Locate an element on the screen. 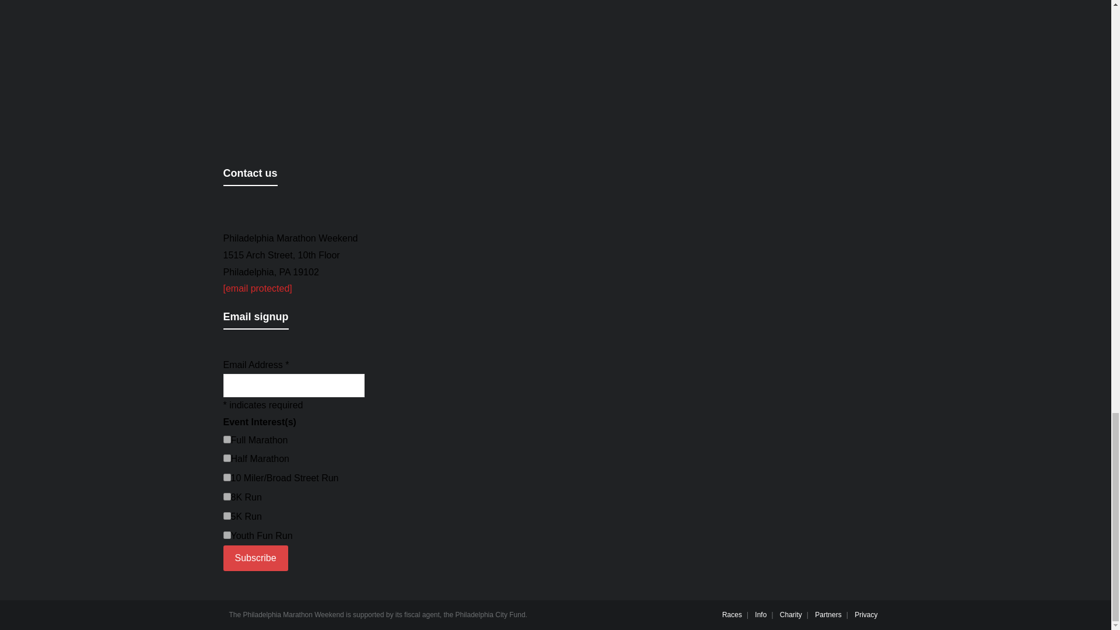 This screenshot has height=630, width=1120. 2 is located at coordinates (226, 457).